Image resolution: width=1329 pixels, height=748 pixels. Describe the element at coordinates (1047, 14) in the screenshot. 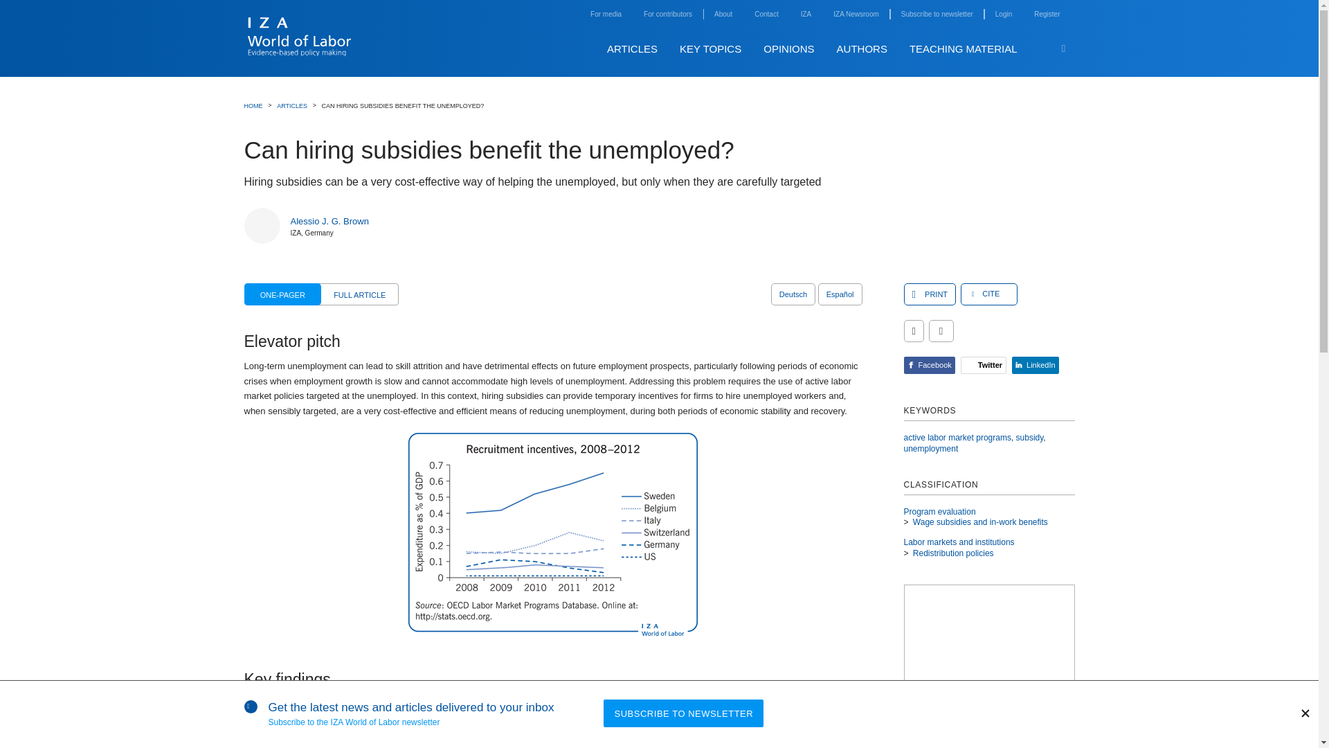

I see `register` at that location.